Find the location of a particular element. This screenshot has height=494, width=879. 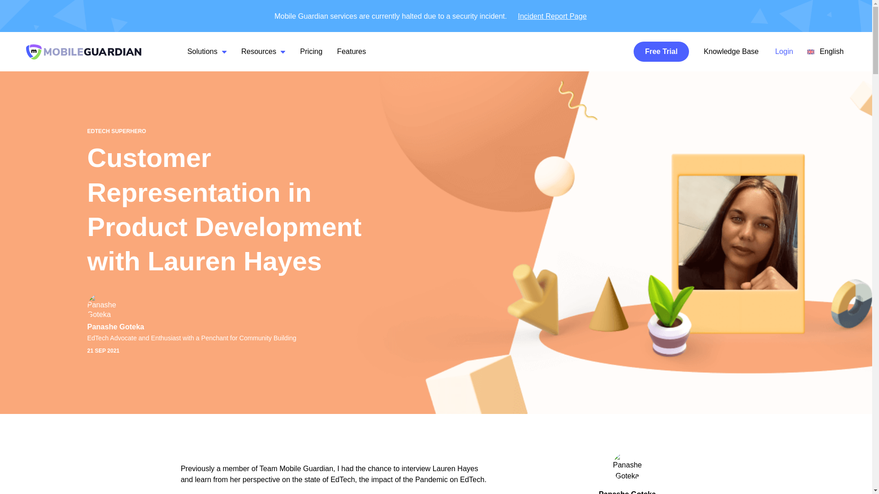

Resources is located at coordinates (258, 51).